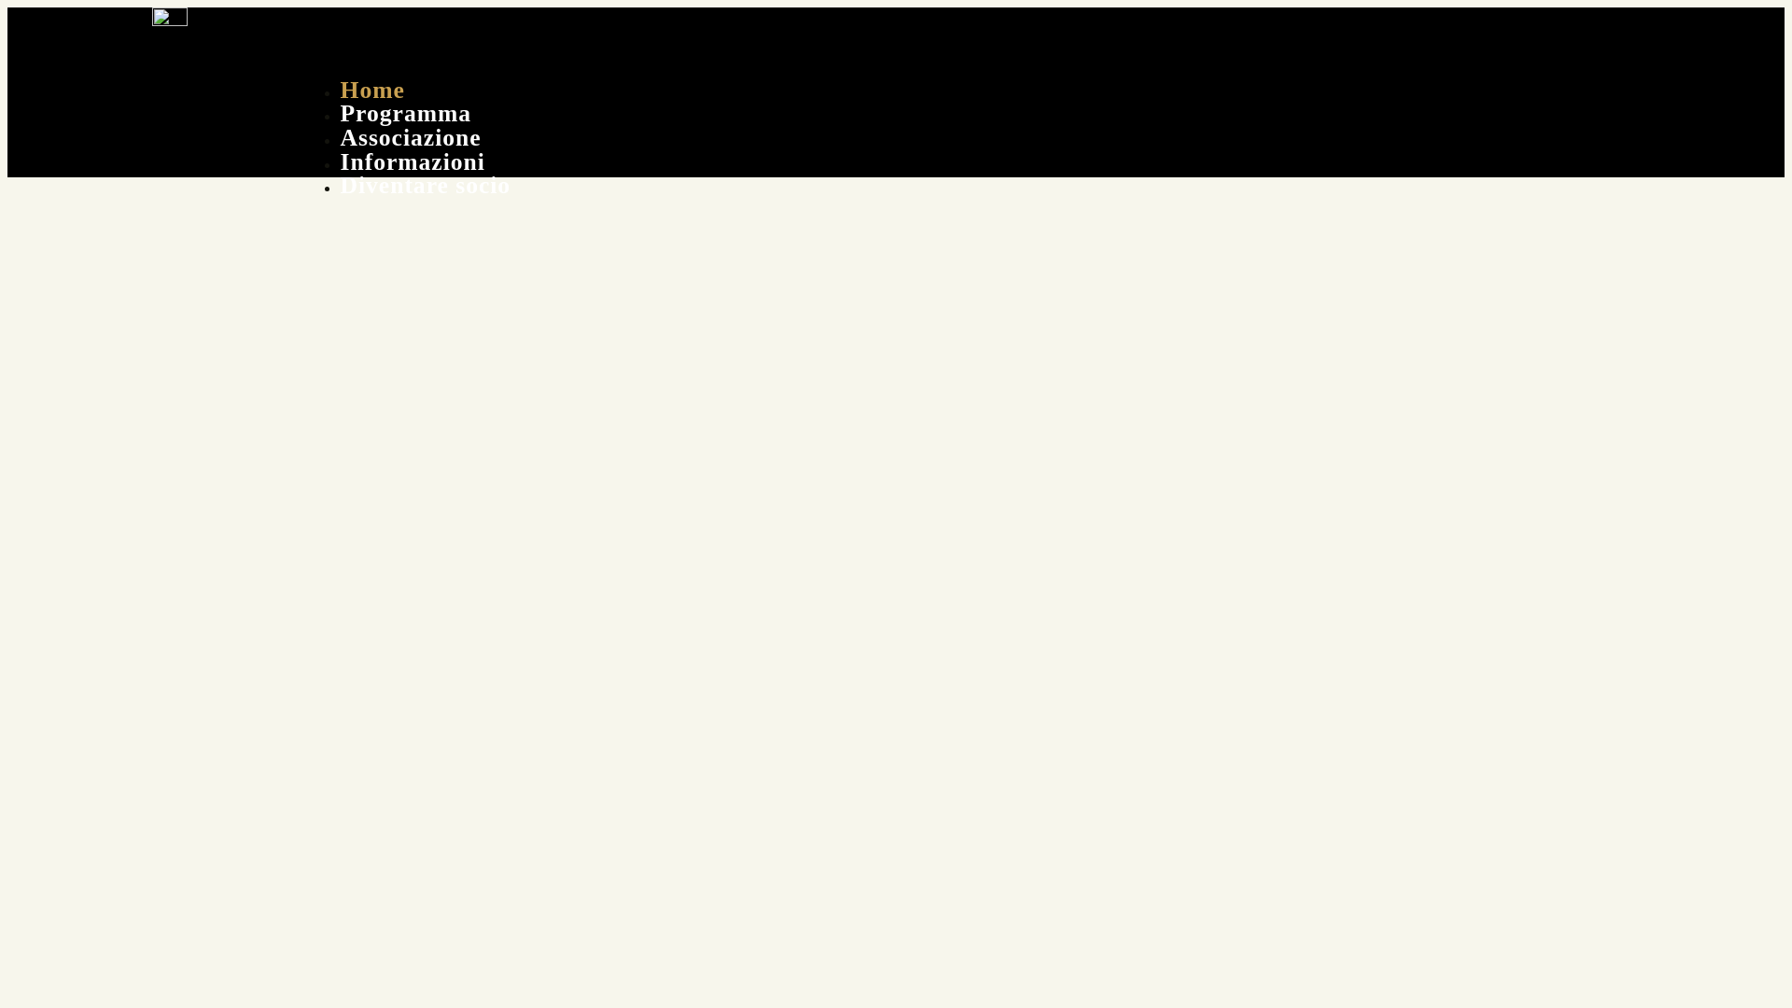 This screenshot has height=1008, width=1792. I want to click on Diventare socio, so click(444, 185).